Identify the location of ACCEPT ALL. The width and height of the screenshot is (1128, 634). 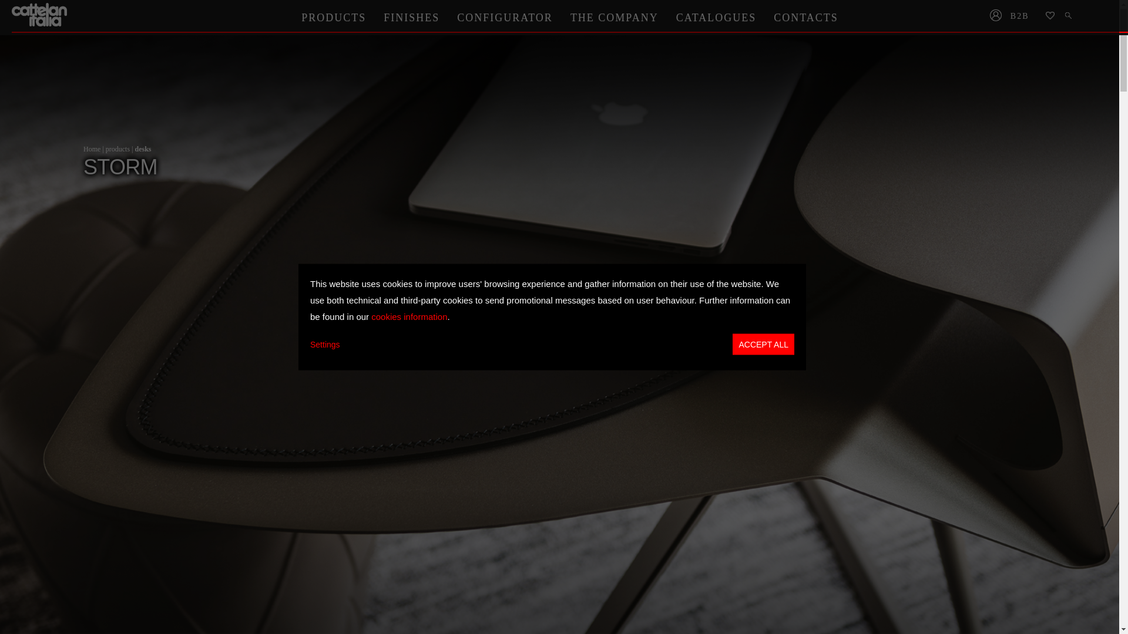
(763, 344).